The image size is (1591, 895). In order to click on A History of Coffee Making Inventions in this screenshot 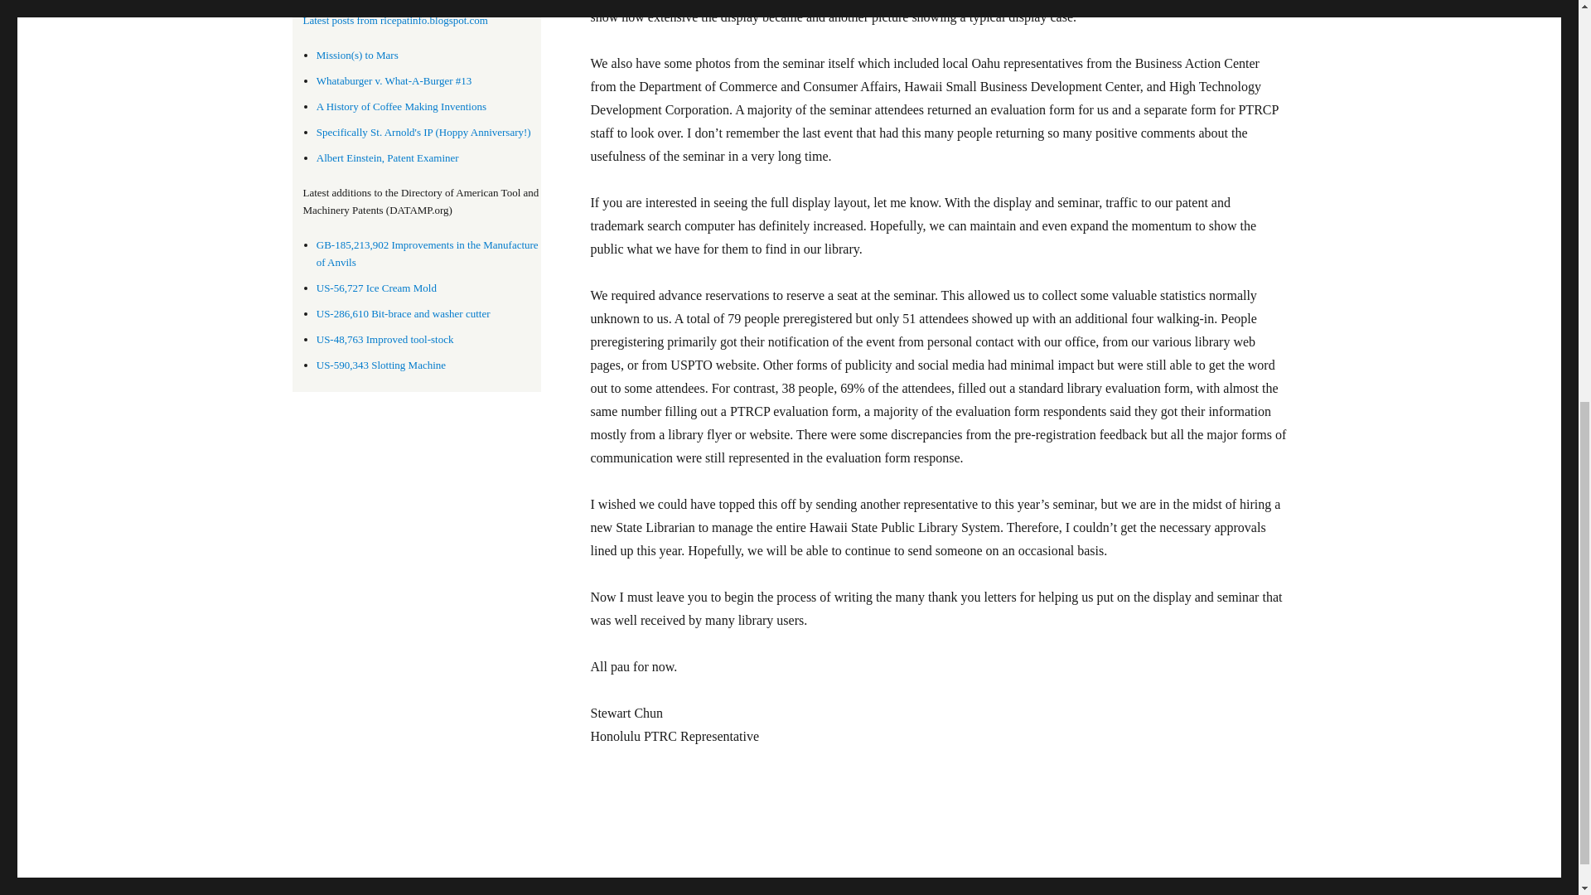, I will do `click(401, 106)`.